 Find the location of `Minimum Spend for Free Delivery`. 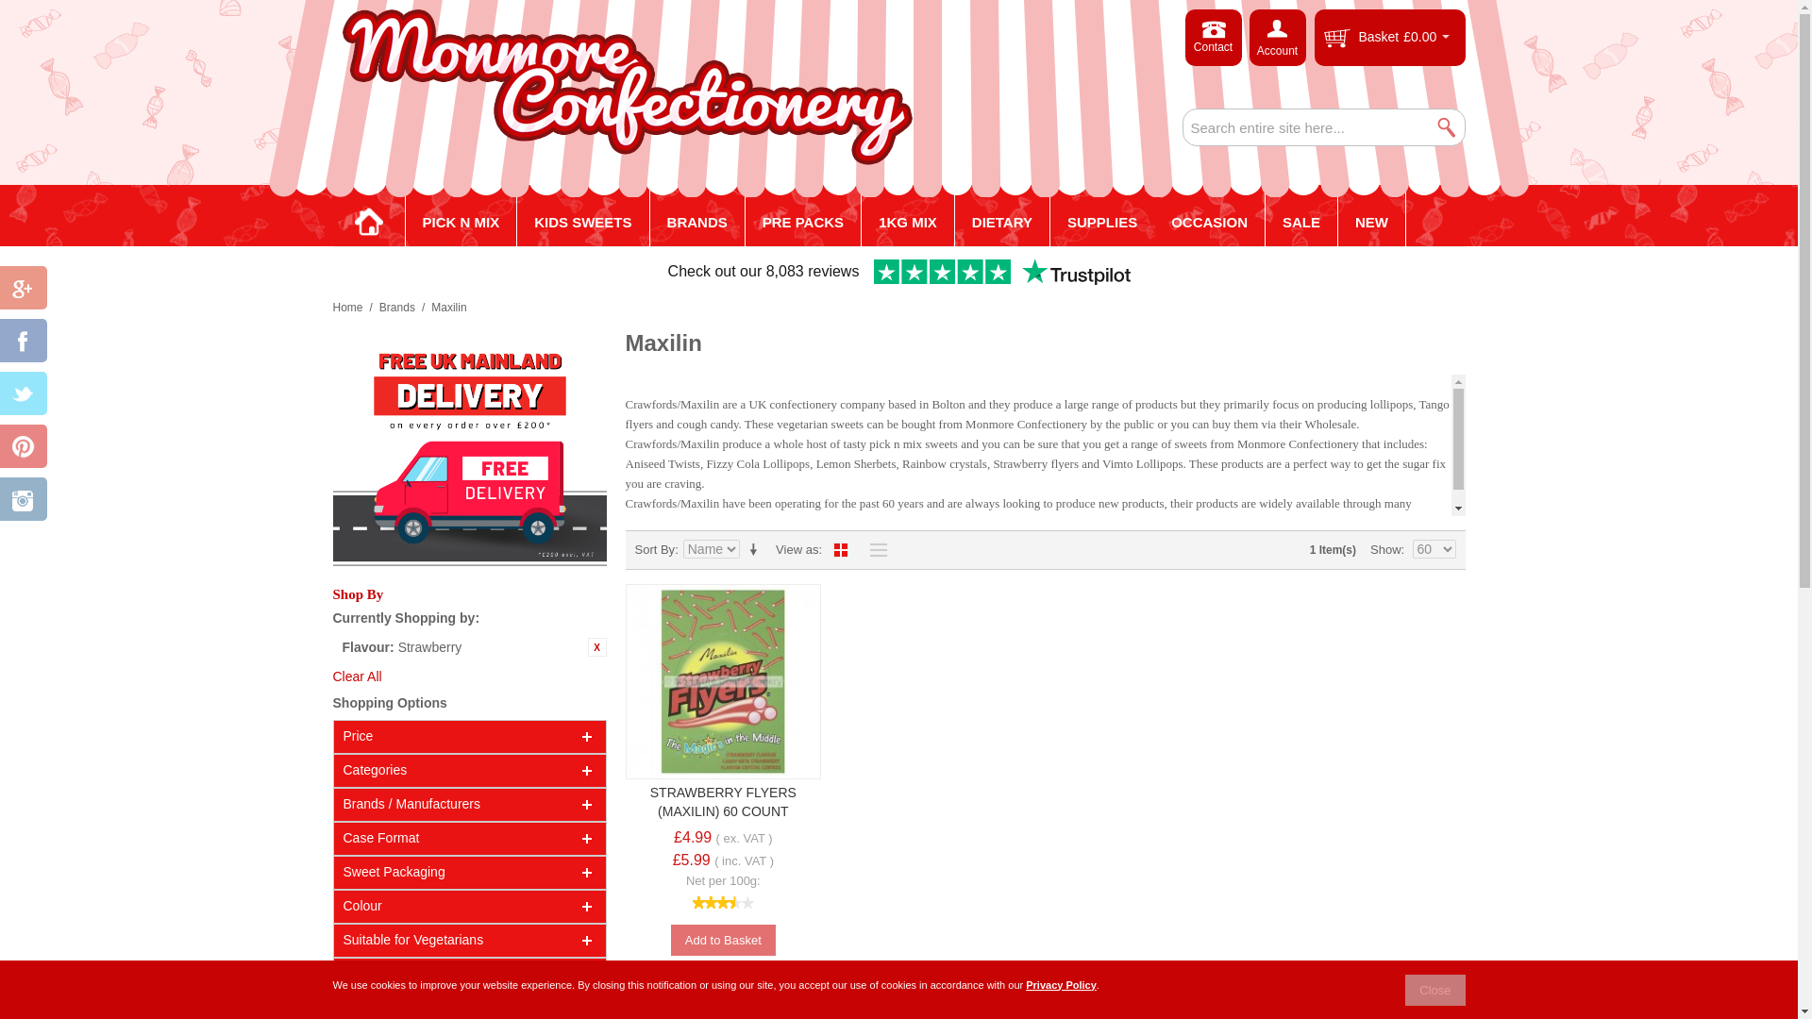

Minimum Spend for Free Delivery is located at coordinates (468, 453).